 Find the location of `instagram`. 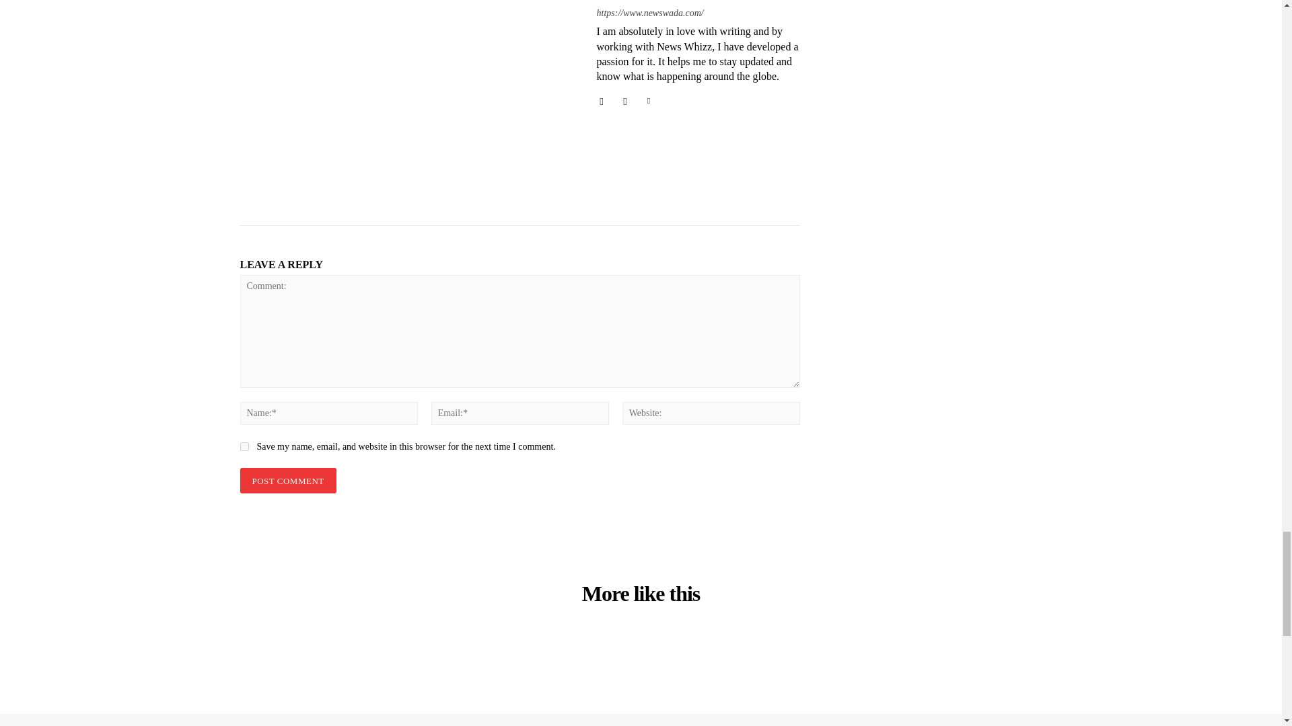

instagram is located at coordinates (624, 99).